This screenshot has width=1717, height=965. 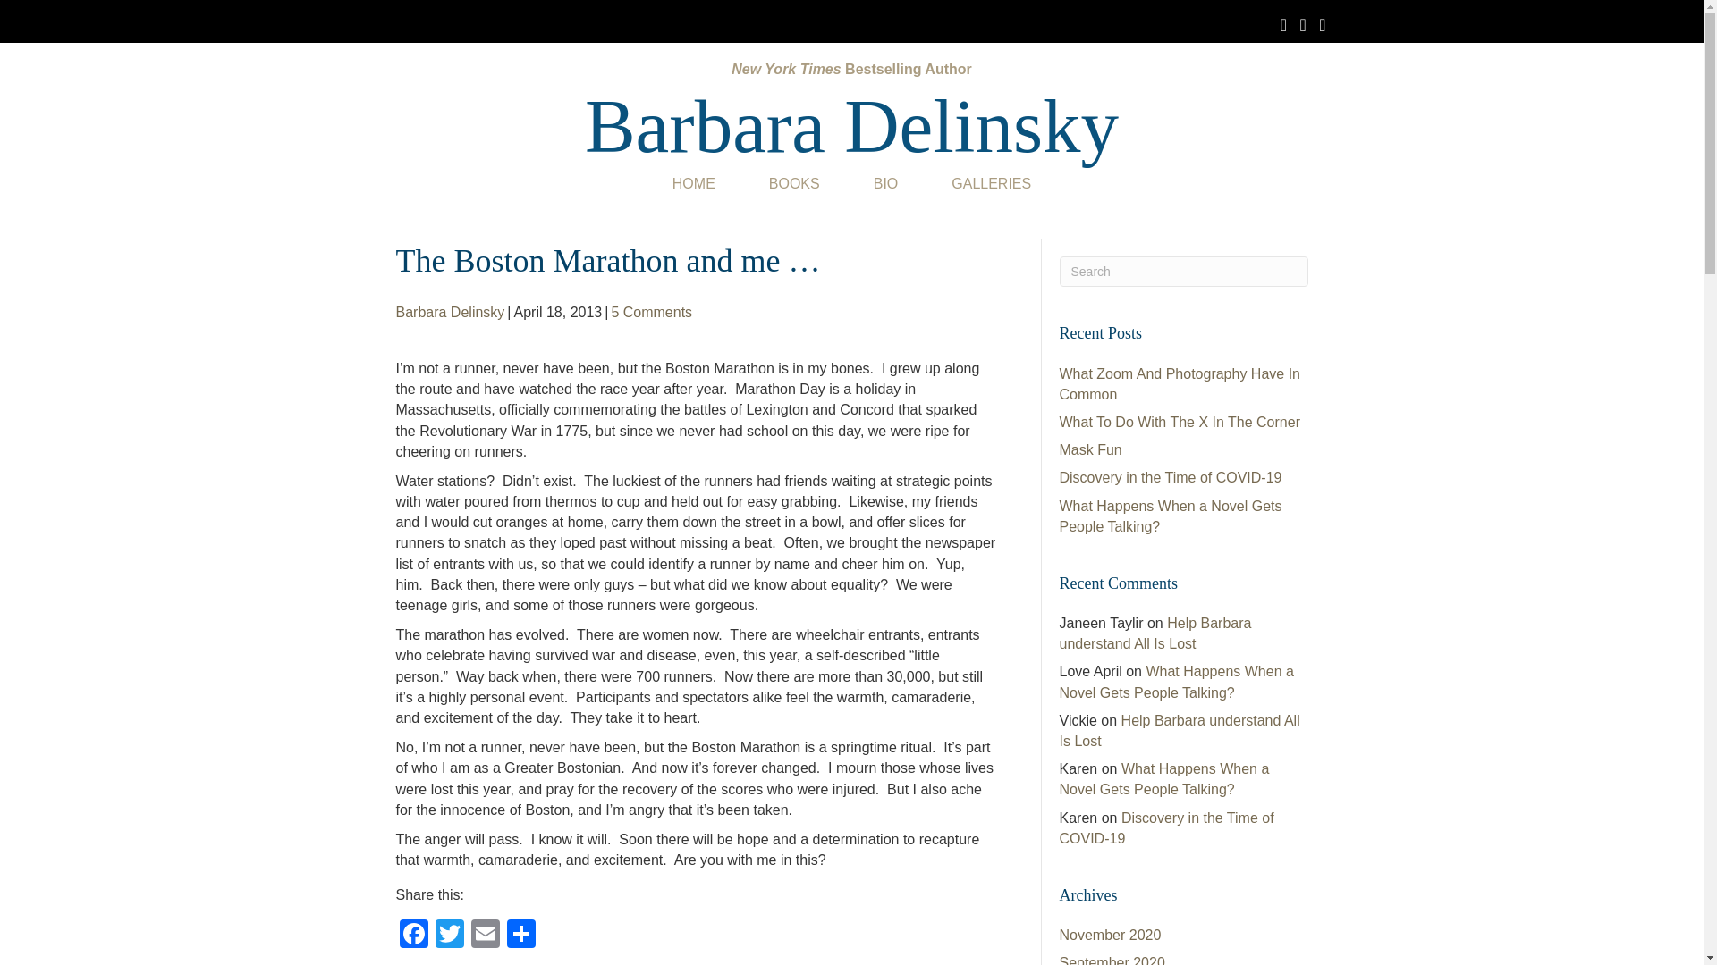 What do you see at coordinates (1179, 384) in the screenshot?
I see `What Zoom And Photography Have In Common` at bounding box center [1179, 384].